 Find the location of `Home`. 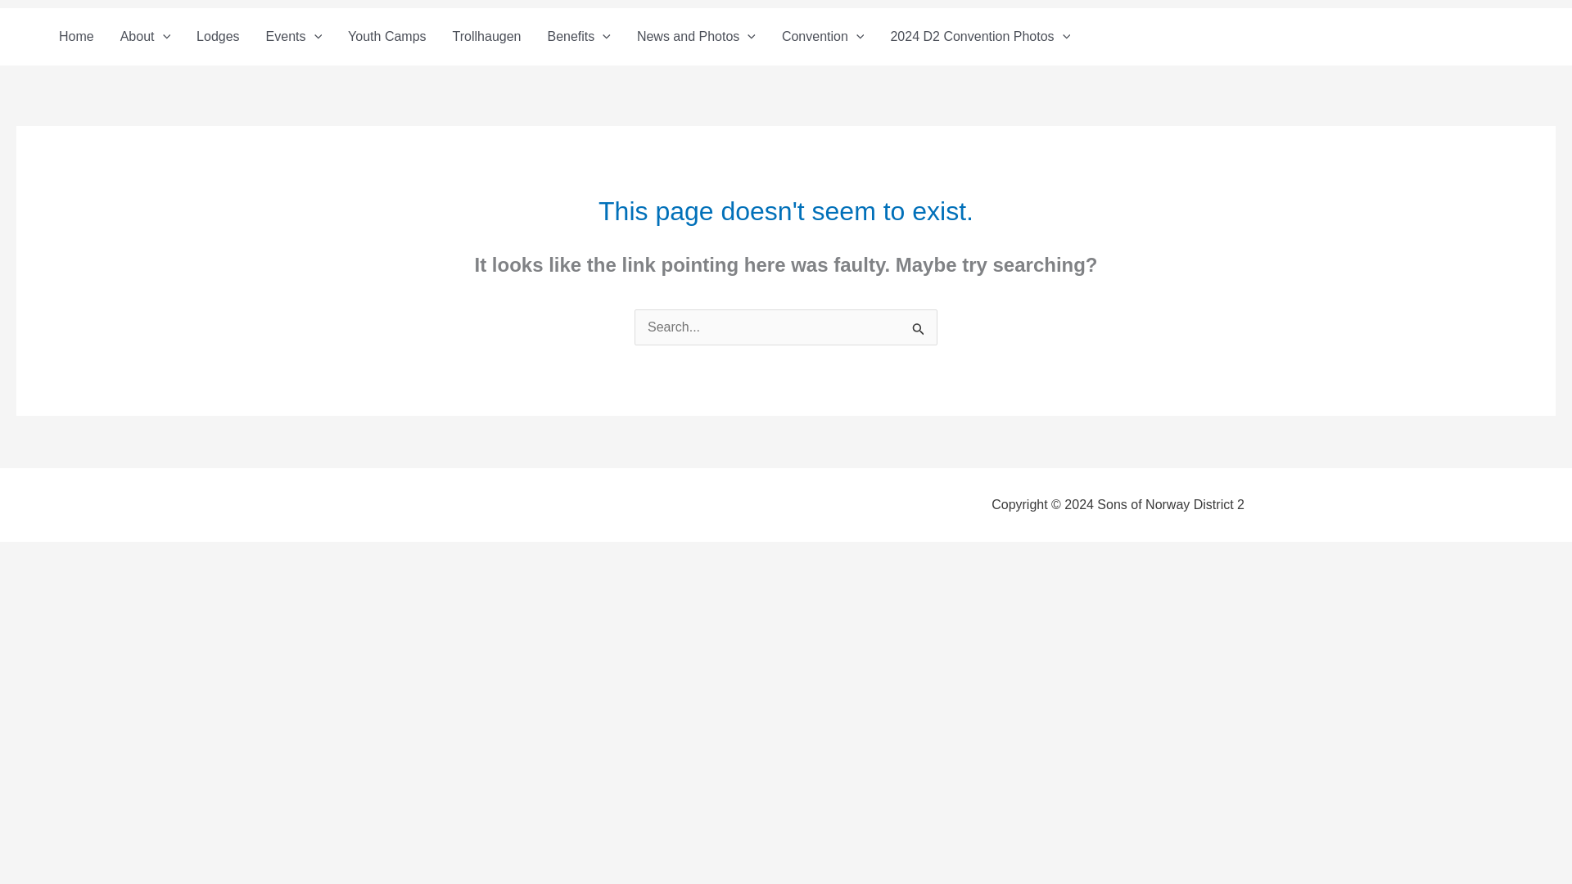

Home is located at coordinates (75, 36).